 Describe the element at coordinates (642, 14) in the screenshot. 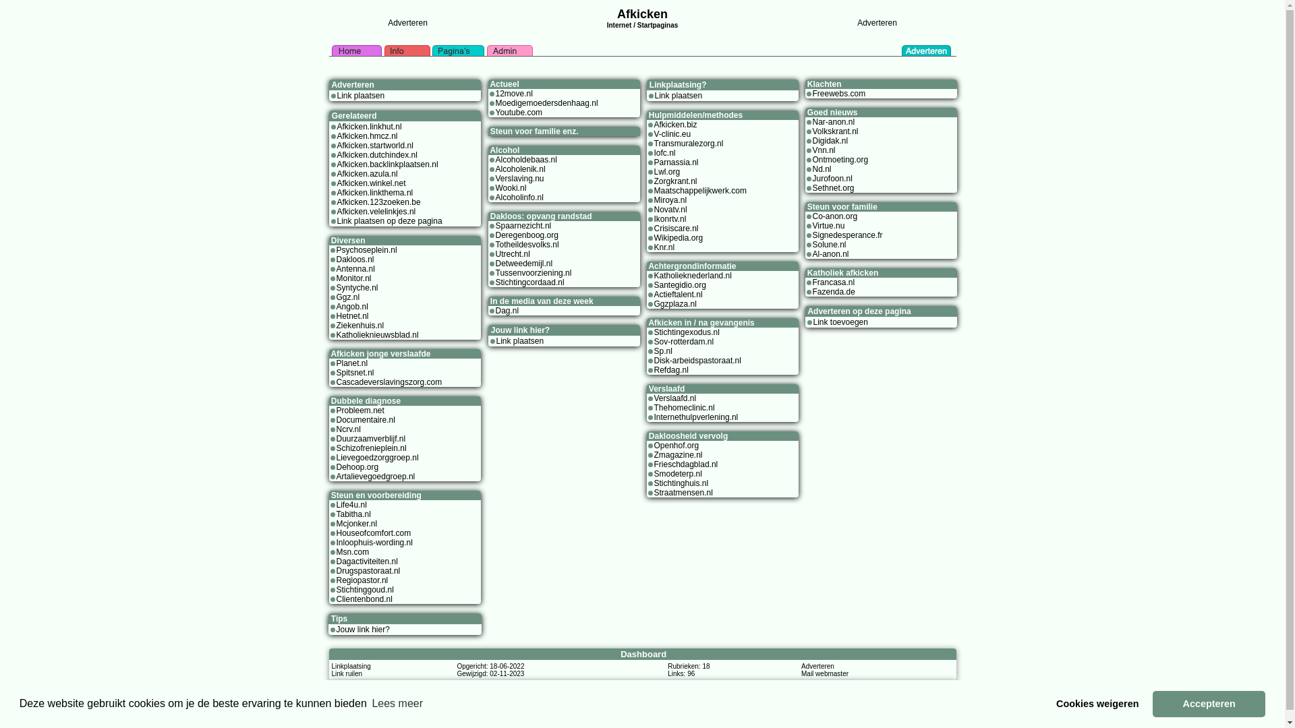

I see `Afkicken` at that location.